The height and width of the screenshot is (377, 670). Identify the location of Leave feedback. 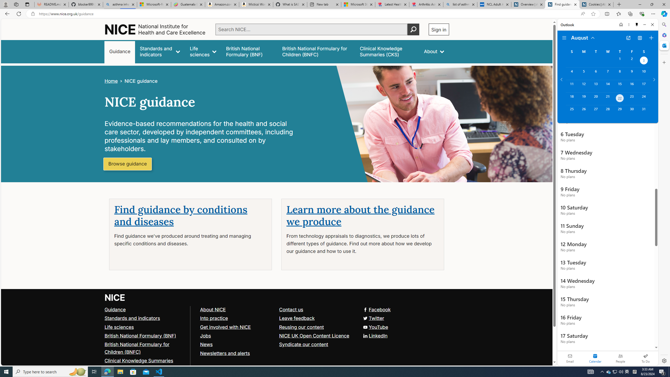
(297, 318).